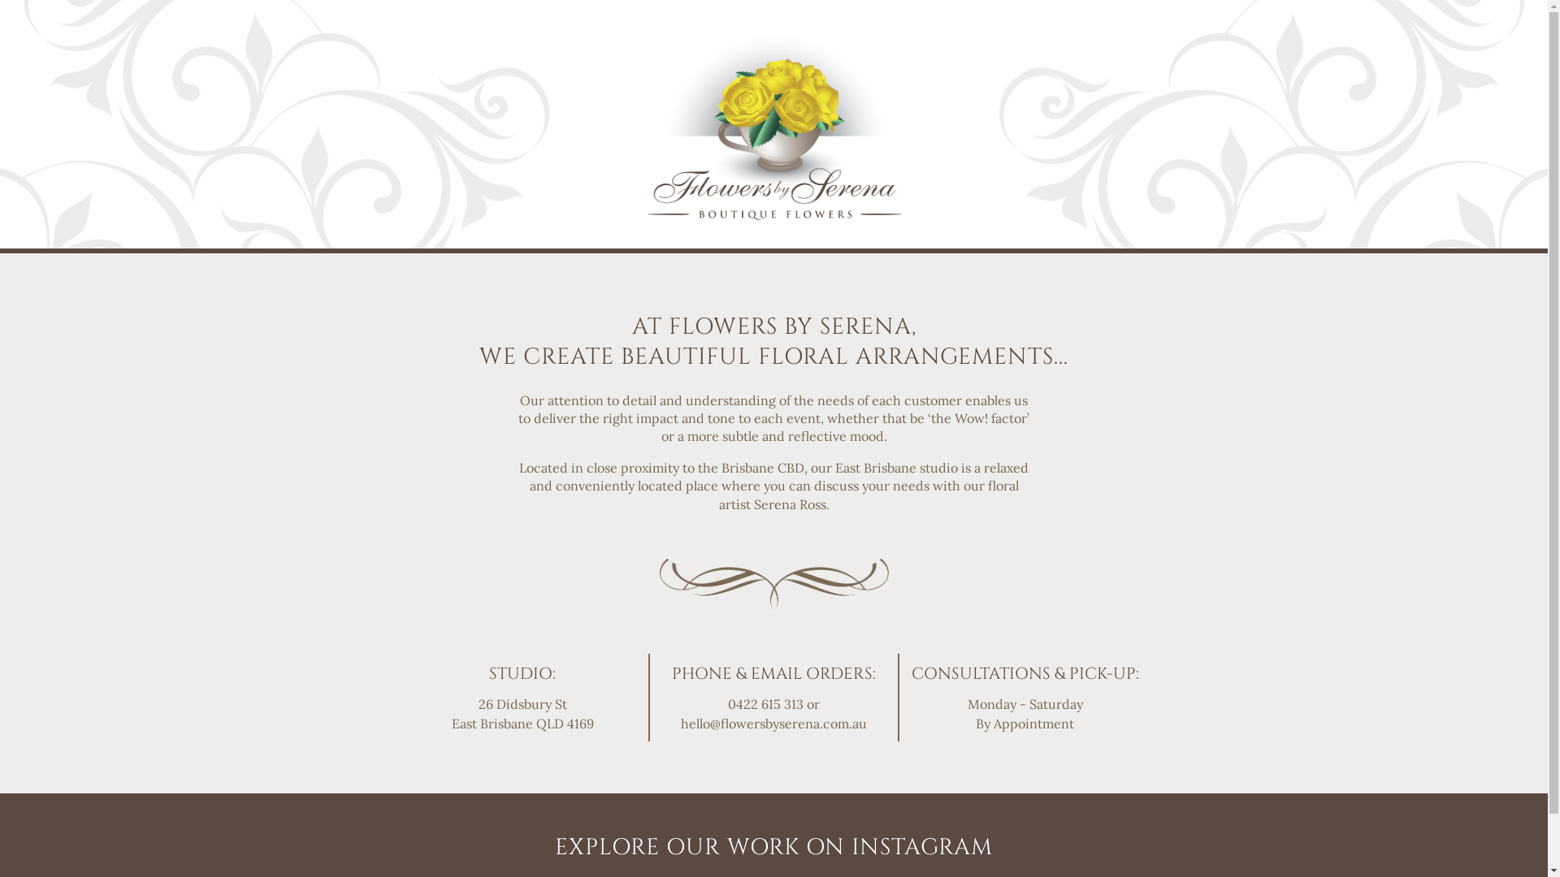 The width and height of the screenshot is (1560, 877). Describe the element at coordinates (765, 704) in the screenshot. I see `0422 615 313` at that location.